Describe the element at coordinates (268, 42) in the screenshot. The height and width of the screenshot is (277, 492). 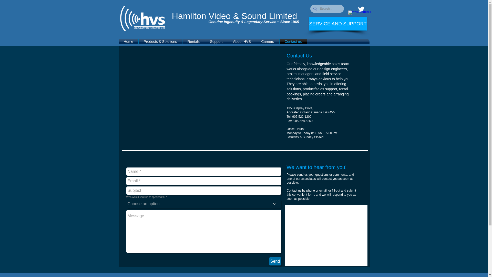
I see `Careers` at that location.